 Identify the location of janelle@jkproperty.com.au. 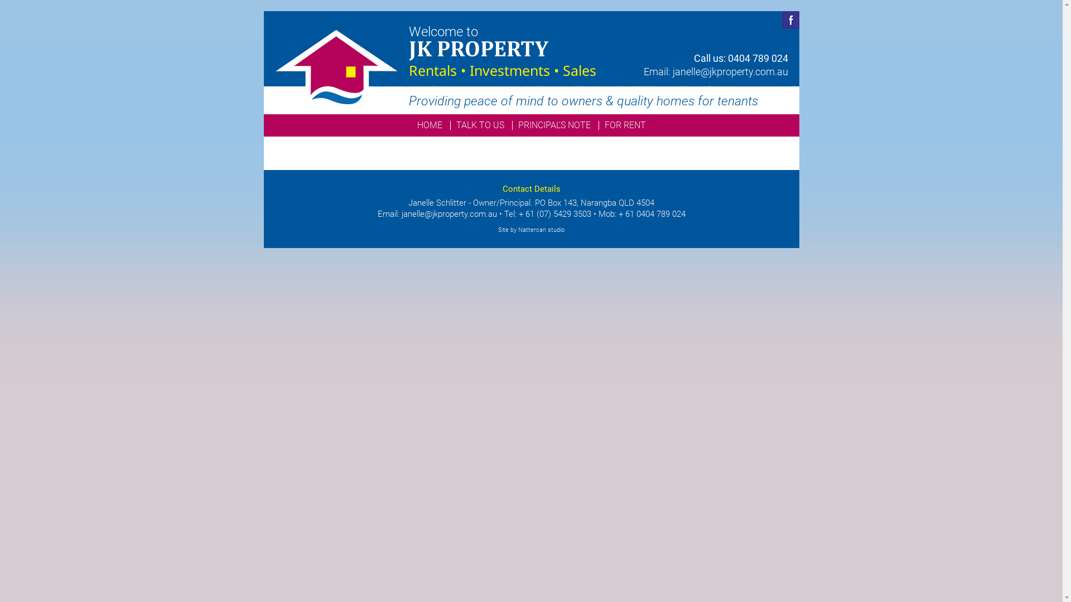
(731, 71).